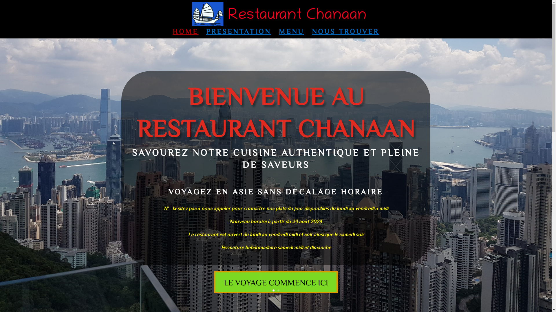 The width and height of the screenshot is (556, 312). Describe the element at coordinates (276, 112) in the screenshot. I see `BIENVENUE AU RESTAURANT CHANAAN` at that location.